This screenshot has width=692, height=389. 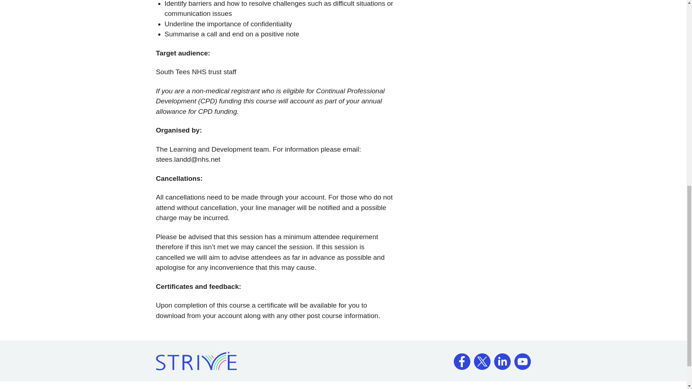 What do you see at coordinates (449, 389) in the screenshot?
I see `Cookies` at bounding box center [449, 389].